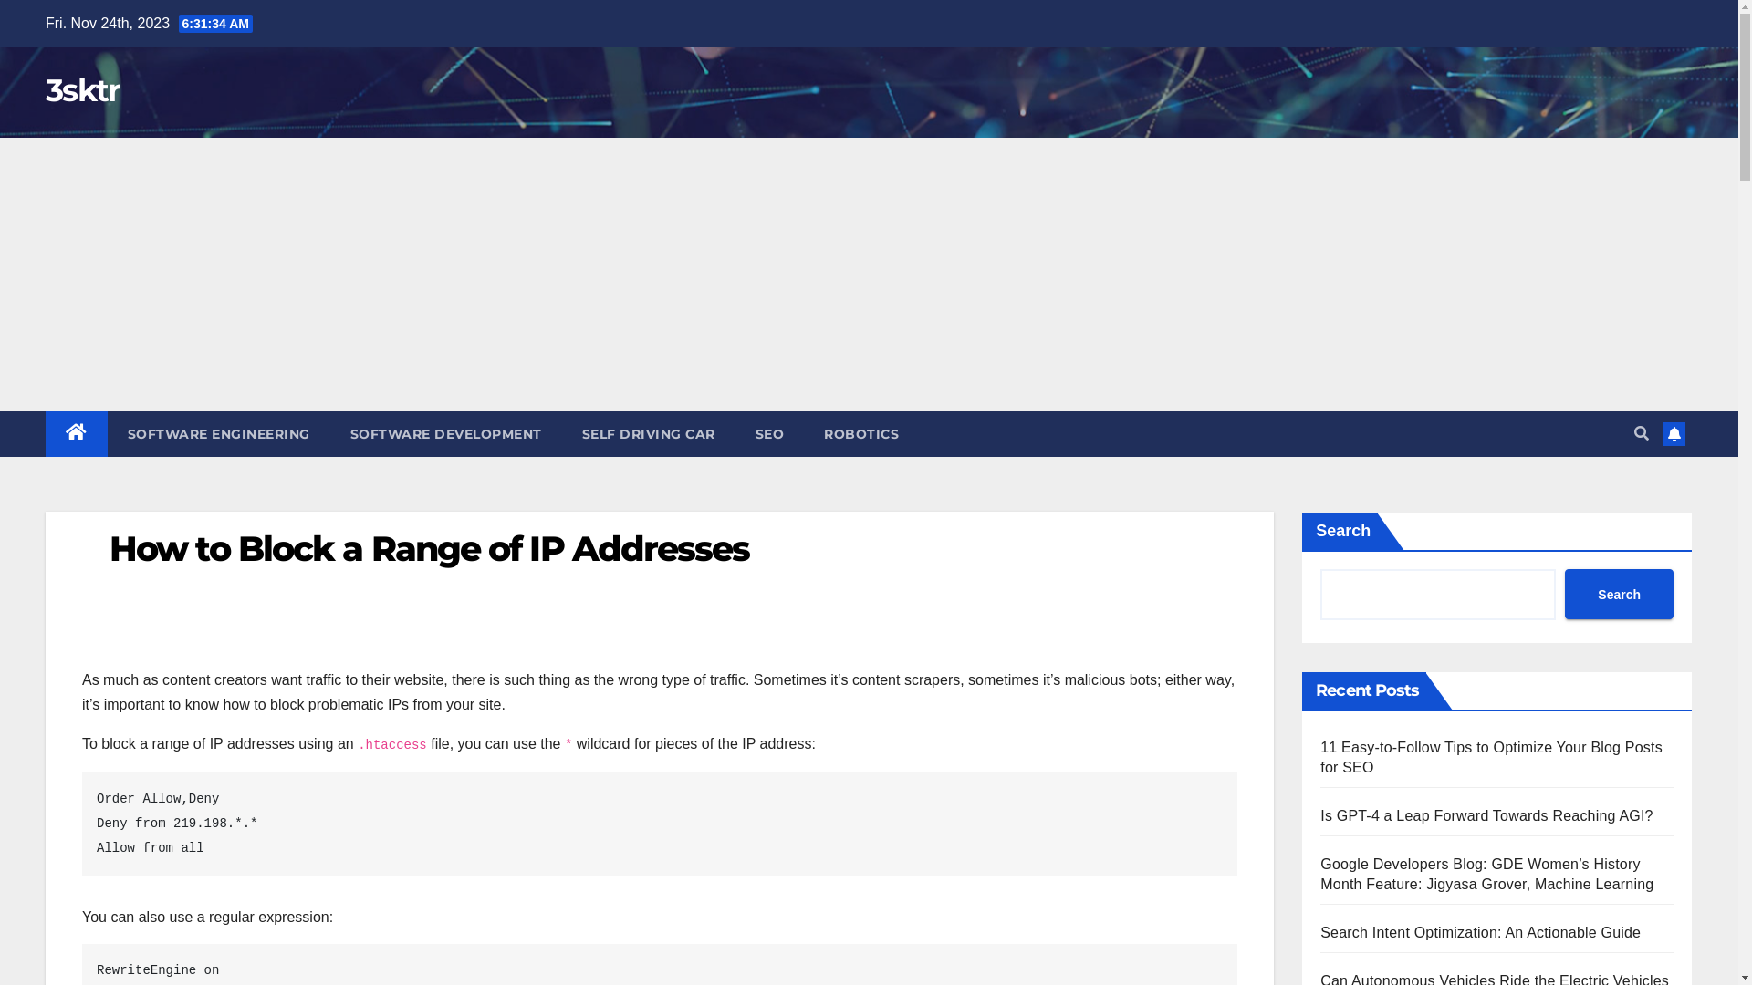 The height and width of the screenshot is (985, 1752). Describe the element at coordinates (1491, 757) in the screenshot. I see `11 Easy-to-Follow Tips to Optimize Your Blog Posts for SEO` at that location.